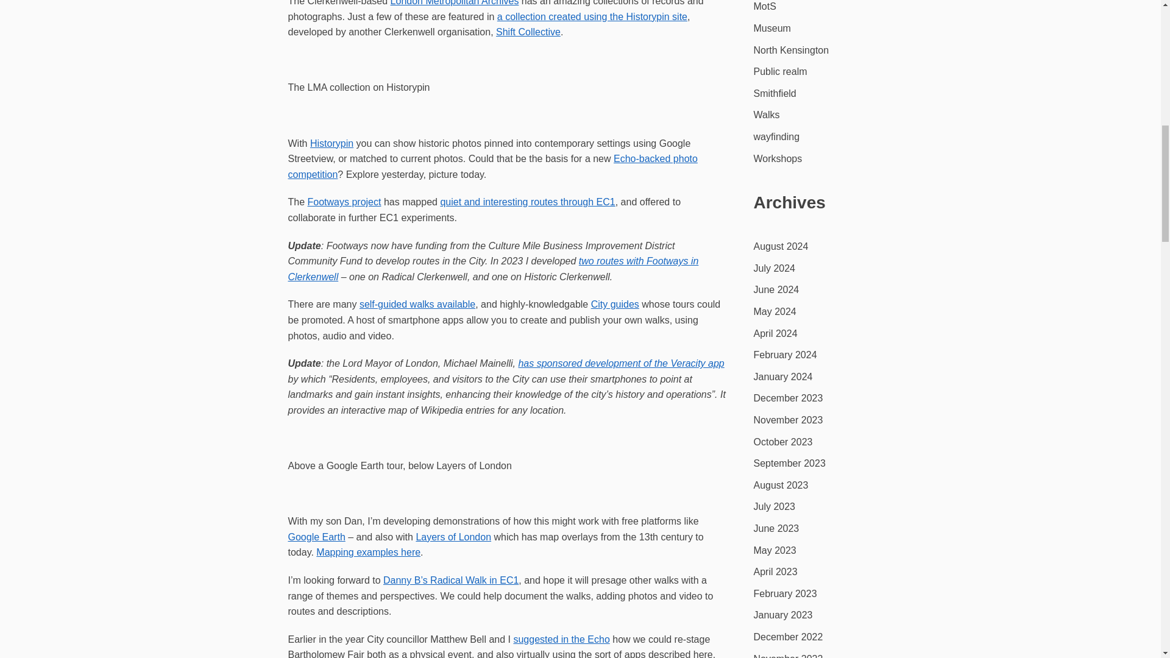 This screenshot has width=1170, height=658. What do you see at coordinates (528, 32) in the screenshot?
I see `Shift Collective` at bounding box center [528, 32].